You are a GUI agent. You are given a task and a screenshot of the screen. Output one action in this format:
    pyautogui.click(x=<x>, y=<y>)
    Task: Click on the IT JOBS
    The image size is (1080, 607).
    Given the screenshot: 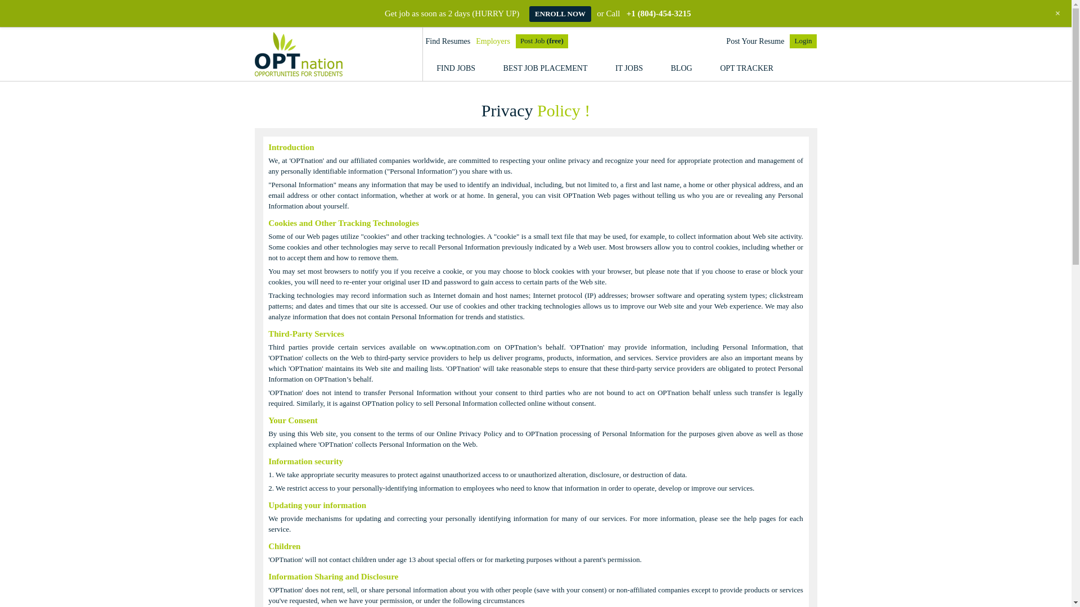 What is the action you would take?
    pyautogui.click(x=629, y=68)
    